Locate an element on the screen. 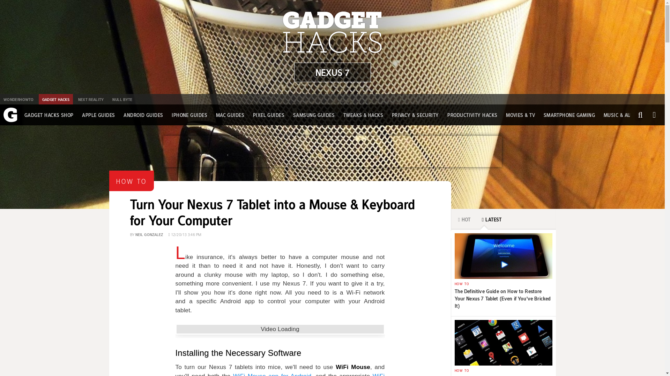 Image resolution: width=670 pixels, height=376 pixels. MAC GUIDES is located at coordinates (230, 115).